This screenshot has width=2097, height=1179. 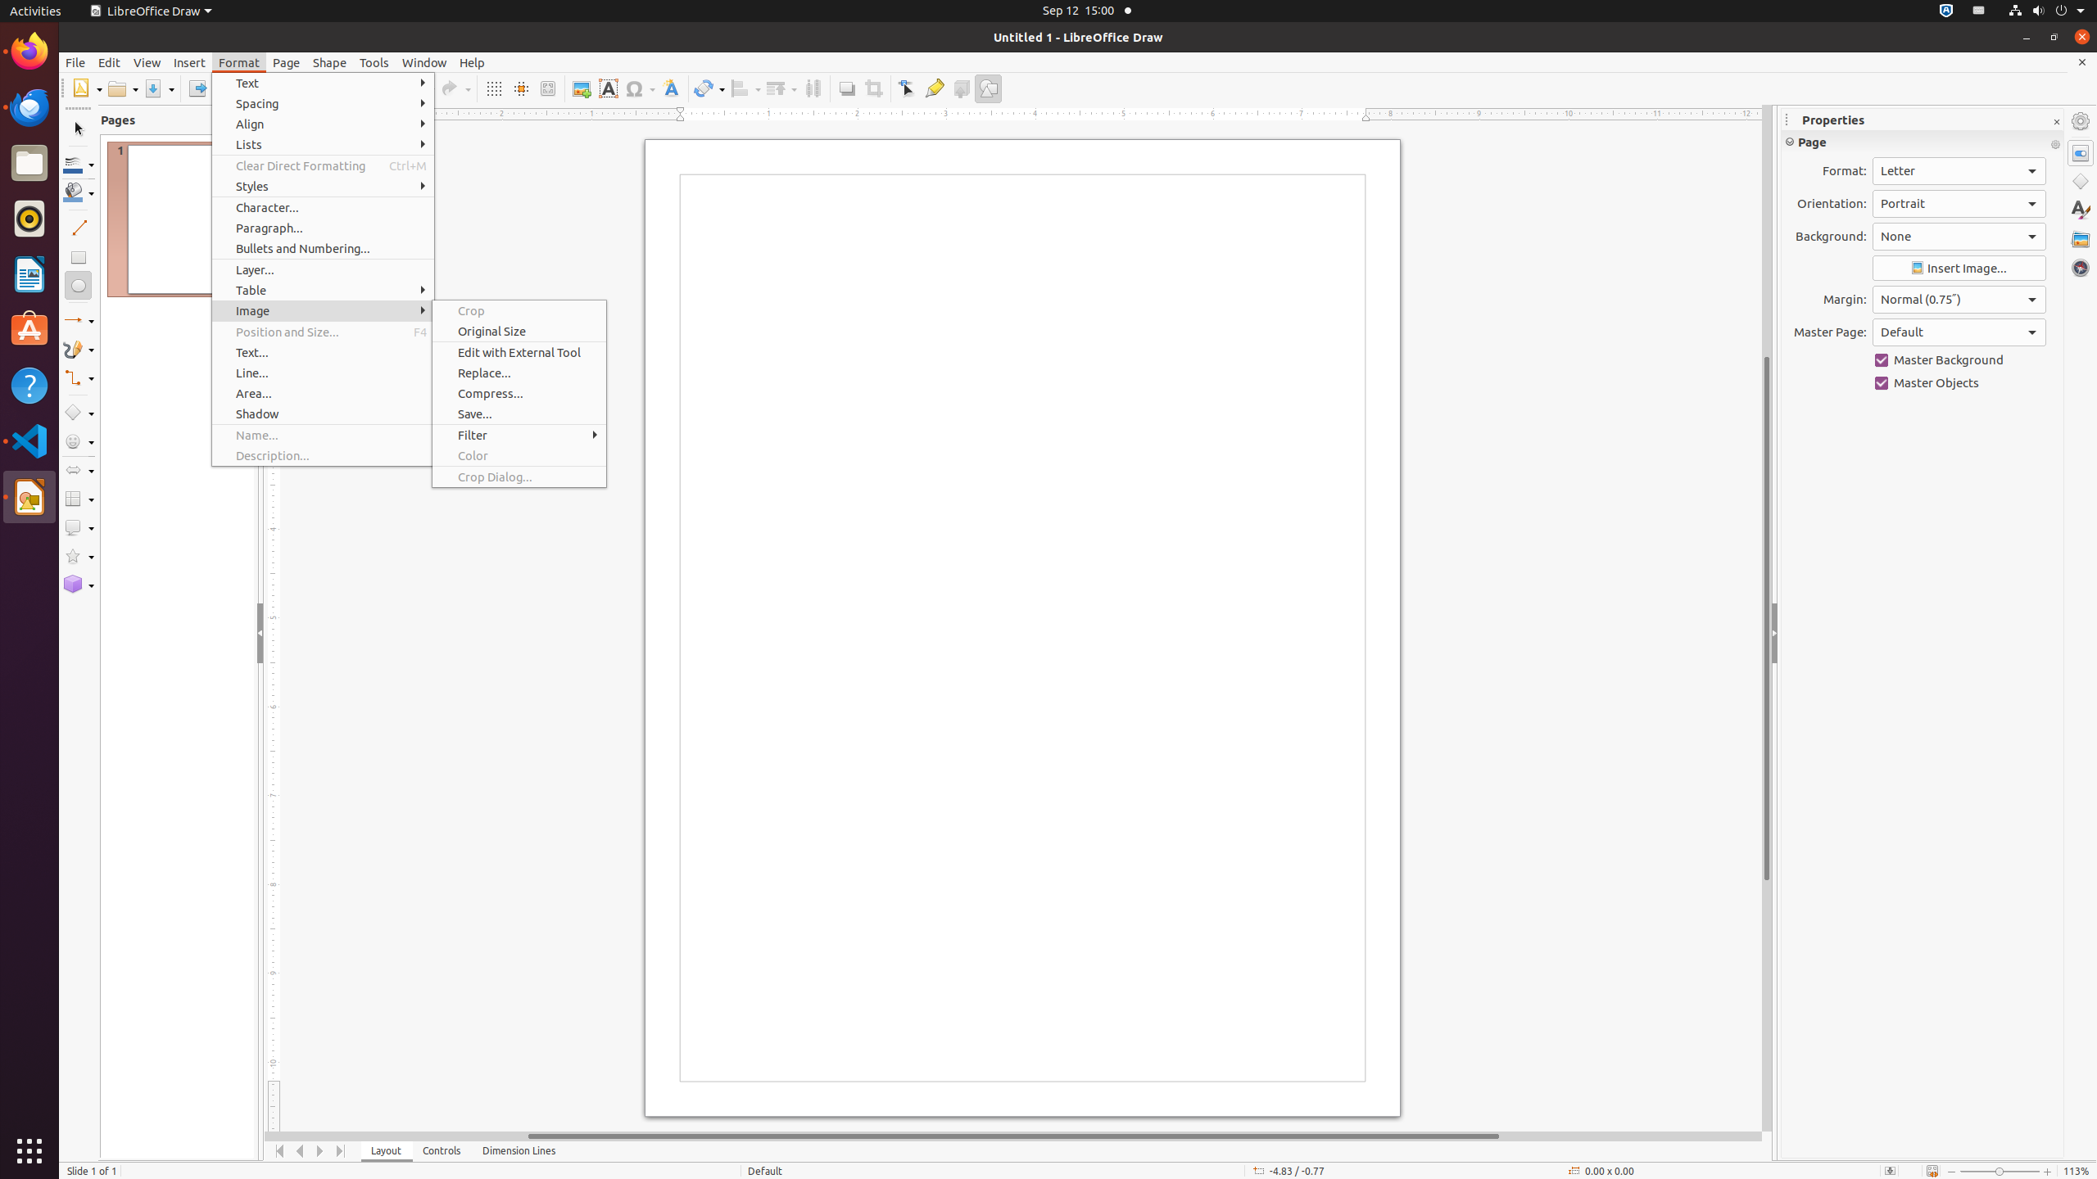 What do you see at coordinates (519, 477) in the screenshot?
I see `Crop Dialog...` at bounding box center [519, 477].